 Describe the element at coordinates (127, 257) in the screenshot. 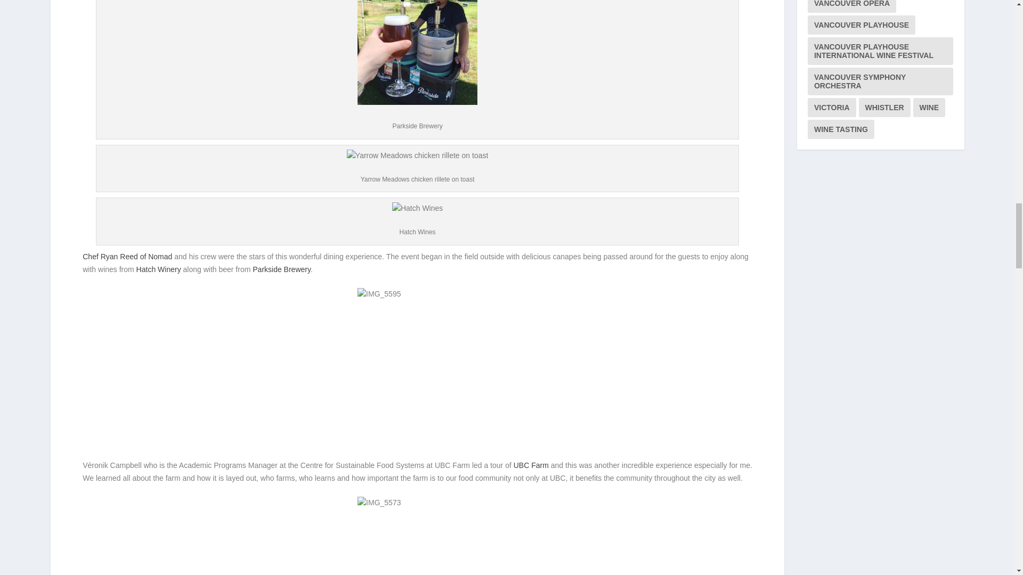

I see `Chef Ryan Reed of Nomad` at that location.